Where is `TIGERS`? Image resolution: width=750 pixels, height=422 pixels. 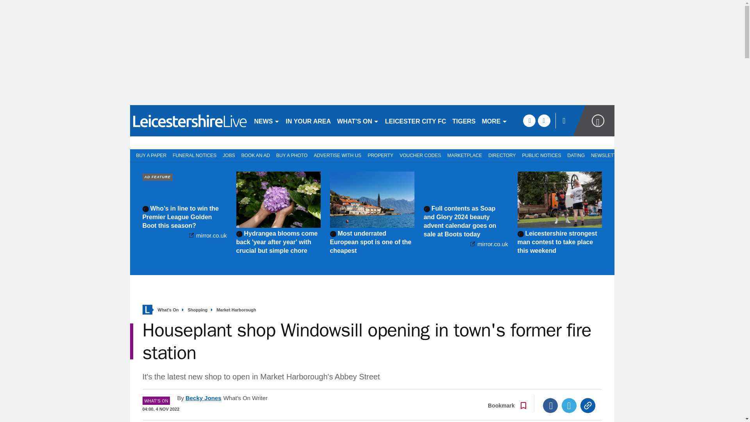 TIGERS is located at coordinates (464, 120).